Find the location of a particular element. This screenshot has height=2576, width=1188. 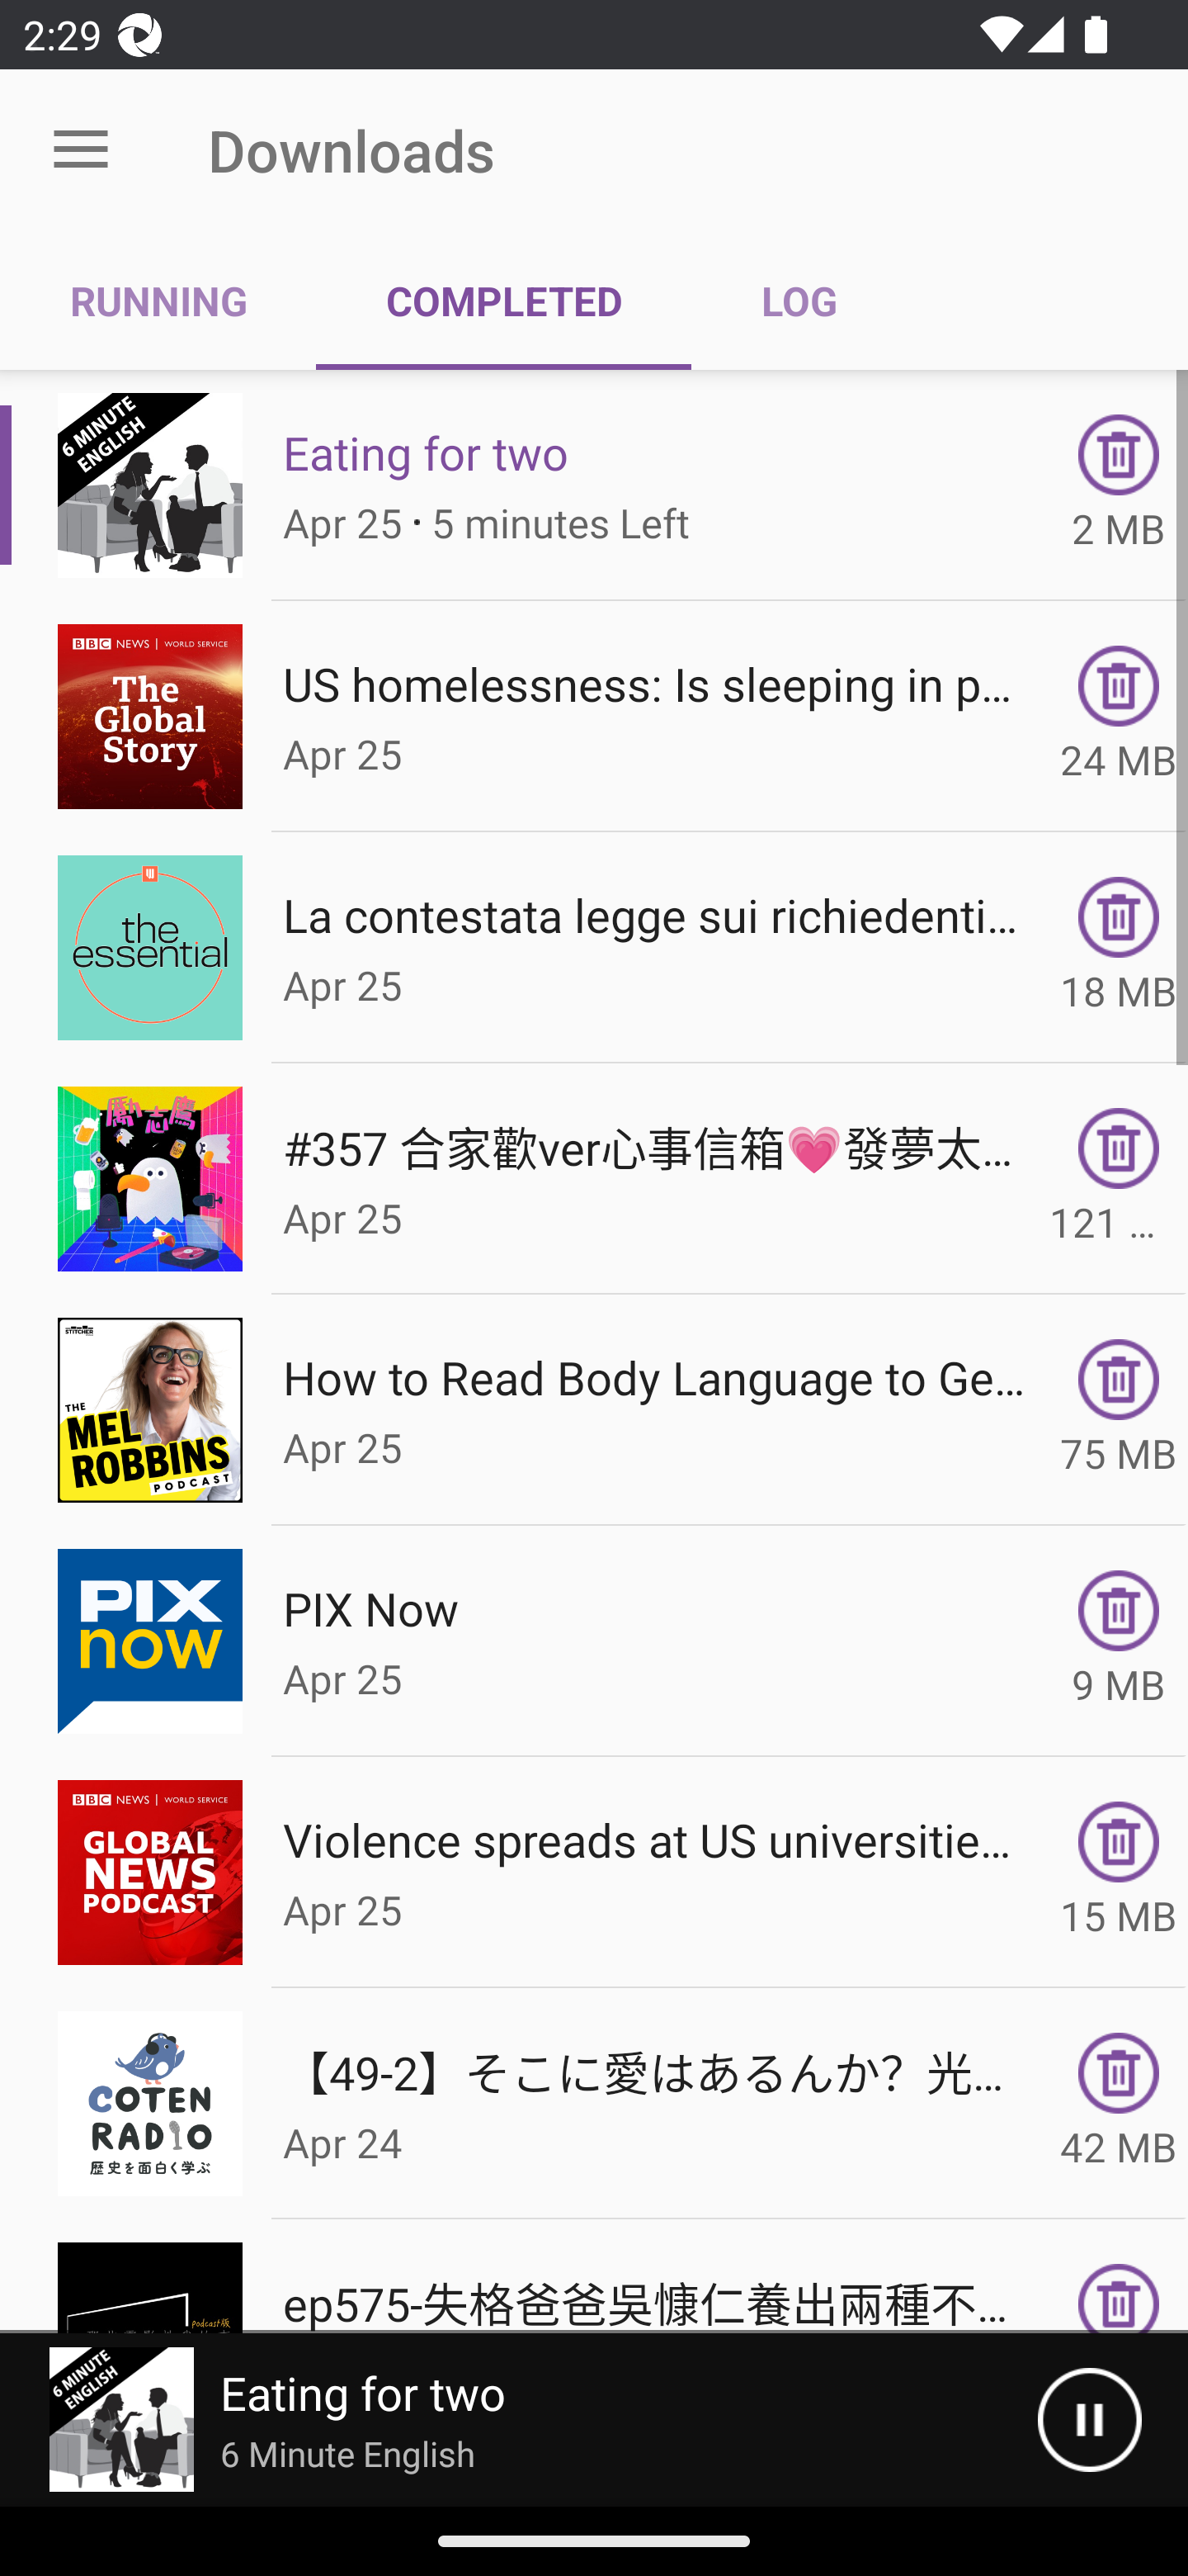

Pause is located at coordinates (1089, 2420).